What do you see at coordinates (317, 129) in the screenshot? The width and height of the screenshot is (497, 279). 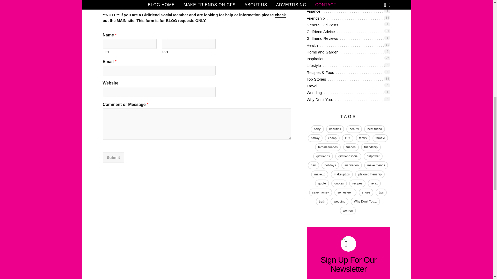 I see `beautiful` at bounding box center [317, 129].